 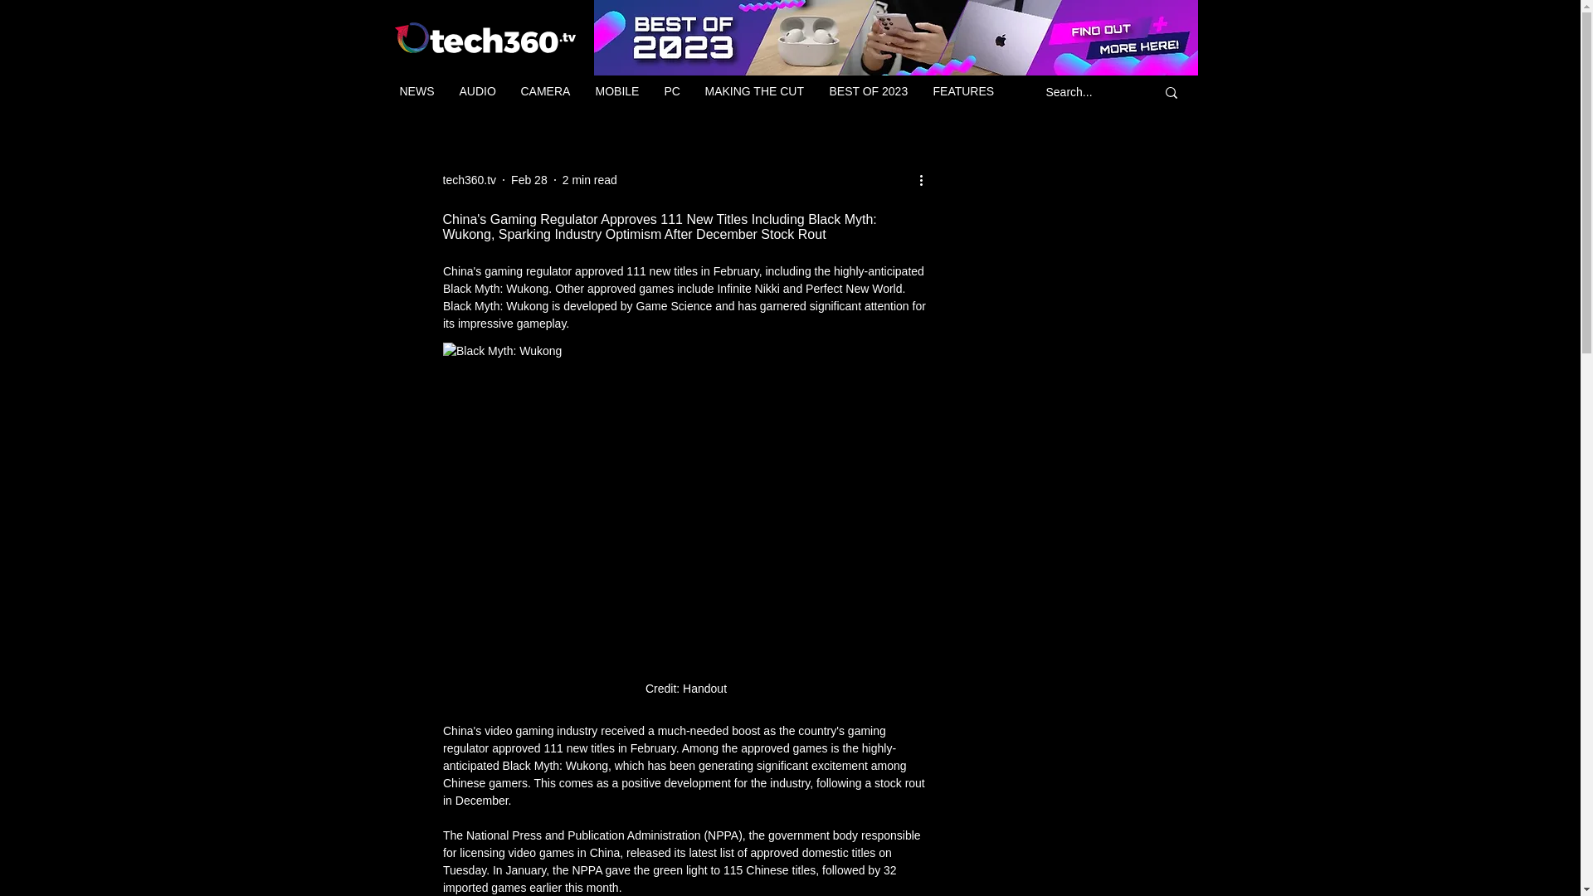 I want to click on Feb 28, so click(x=529, y=179).